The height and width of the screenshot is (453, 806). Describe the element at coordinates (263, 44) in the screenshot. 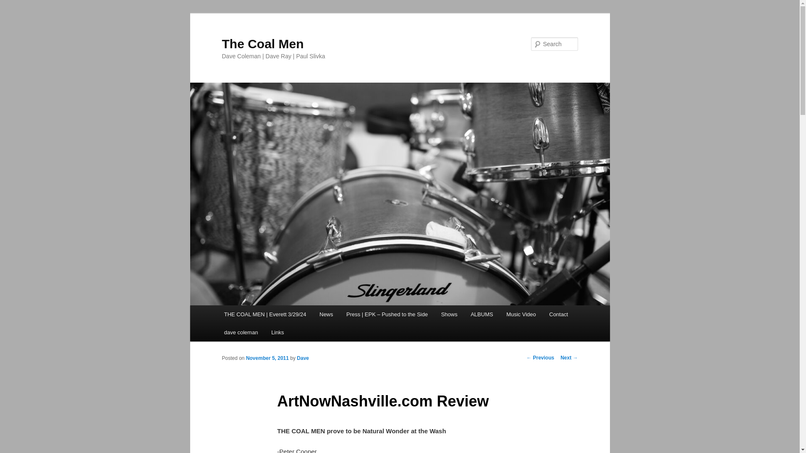

I see `The Coal Men` at that location.